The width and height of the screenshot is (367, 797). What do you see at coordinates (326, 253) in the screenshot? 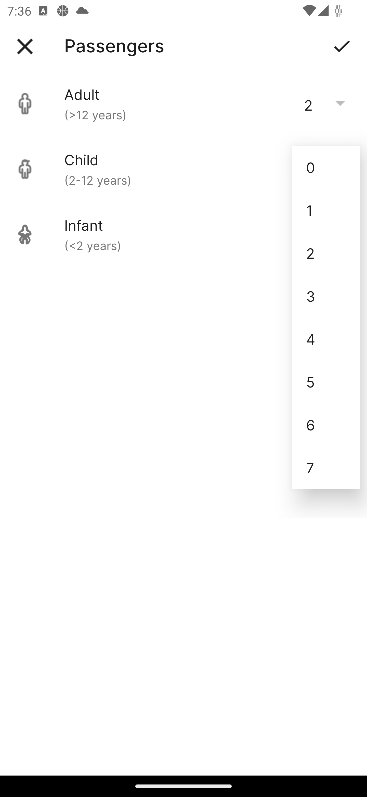
I see `2` at bounding box center [326, 253].